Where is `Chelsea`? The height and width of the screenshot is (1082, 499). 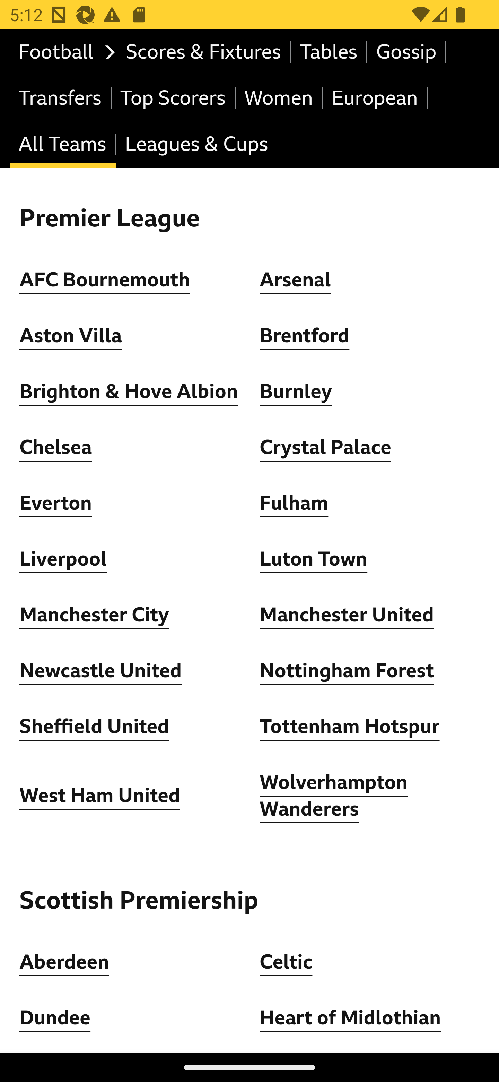
Chelsea is located at coordinates (56, 448).